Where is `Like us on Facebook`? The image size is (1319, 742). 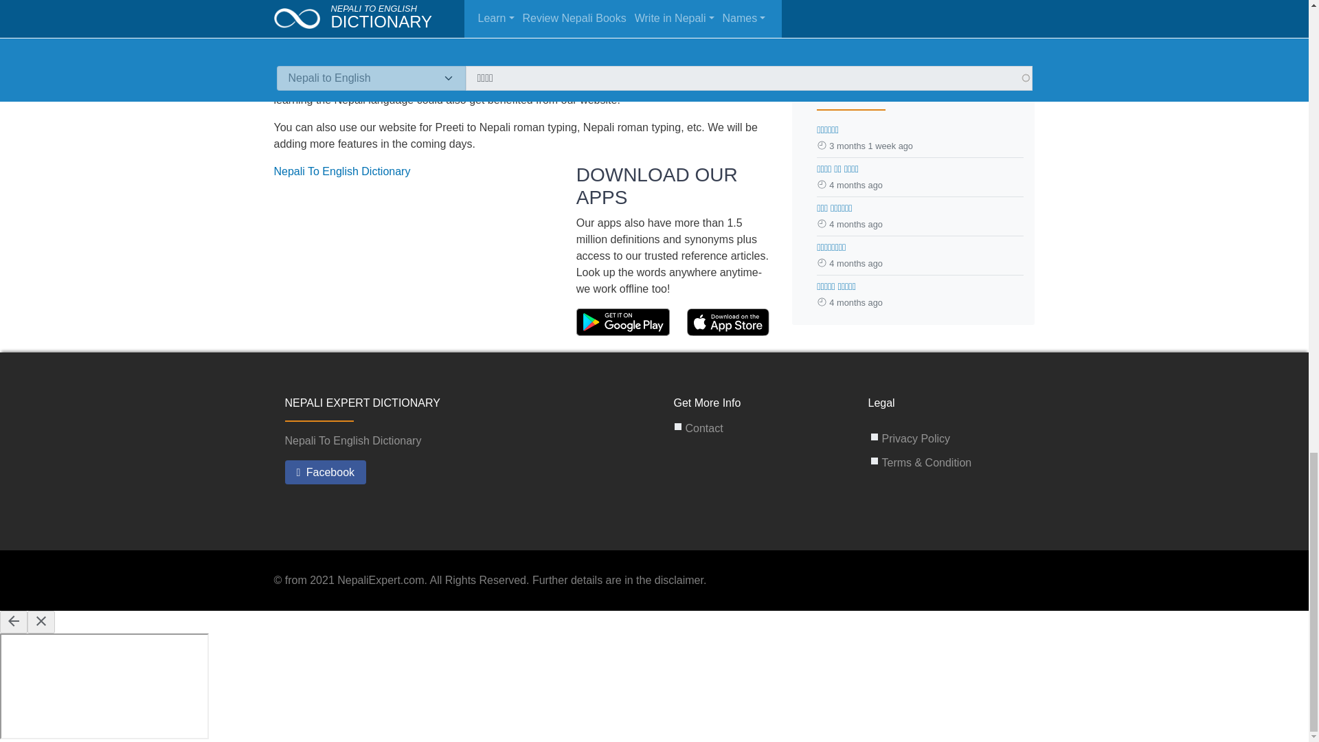 Like us on Facebook is located at coordinates (326, 473).